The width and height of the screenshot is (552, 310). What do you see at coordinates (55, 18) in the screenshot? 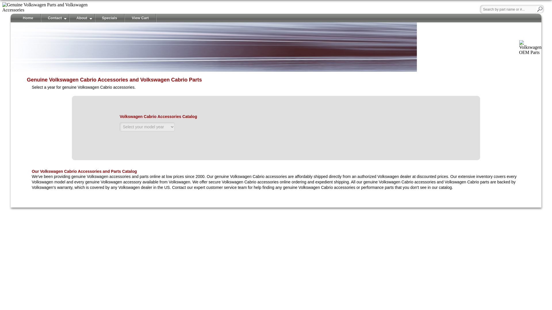
I see `Contact` at bounding box center [55, 18].